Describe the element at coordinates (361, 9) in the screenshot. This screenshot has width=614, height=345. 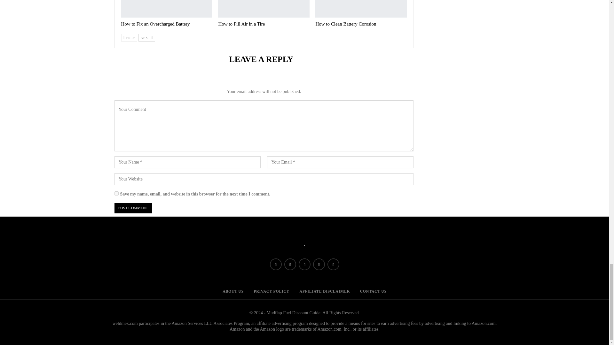
I see `How to Clean Battery Corosion` at that location.